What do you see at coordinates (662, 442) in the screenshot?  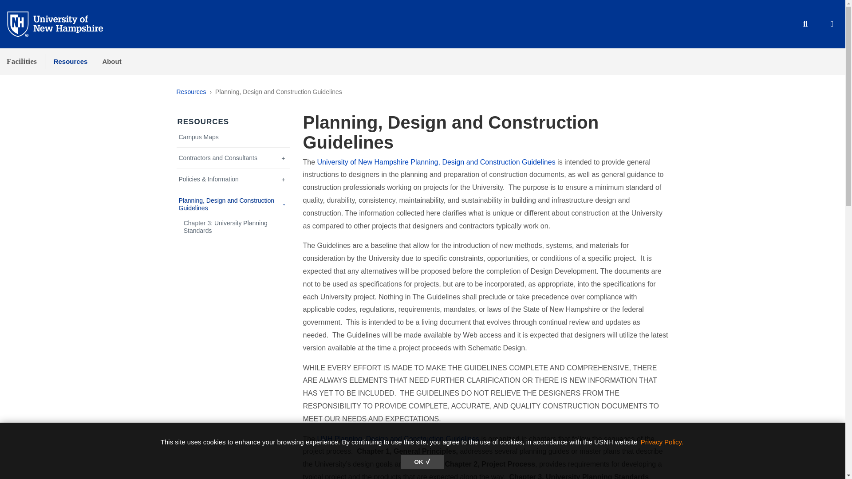 I see `Privacy Policy.` at bounding box center [662, 442].